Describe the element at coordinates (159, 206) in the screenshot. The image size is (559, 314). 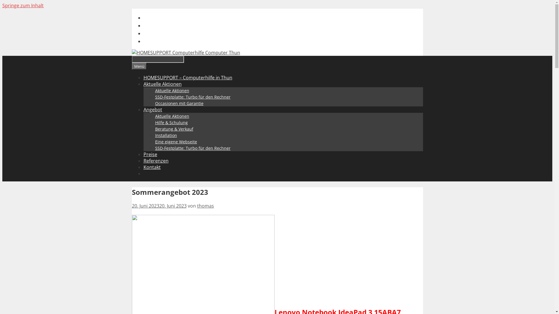
I see `20. Juni 202320. Juni 2023` at that location.